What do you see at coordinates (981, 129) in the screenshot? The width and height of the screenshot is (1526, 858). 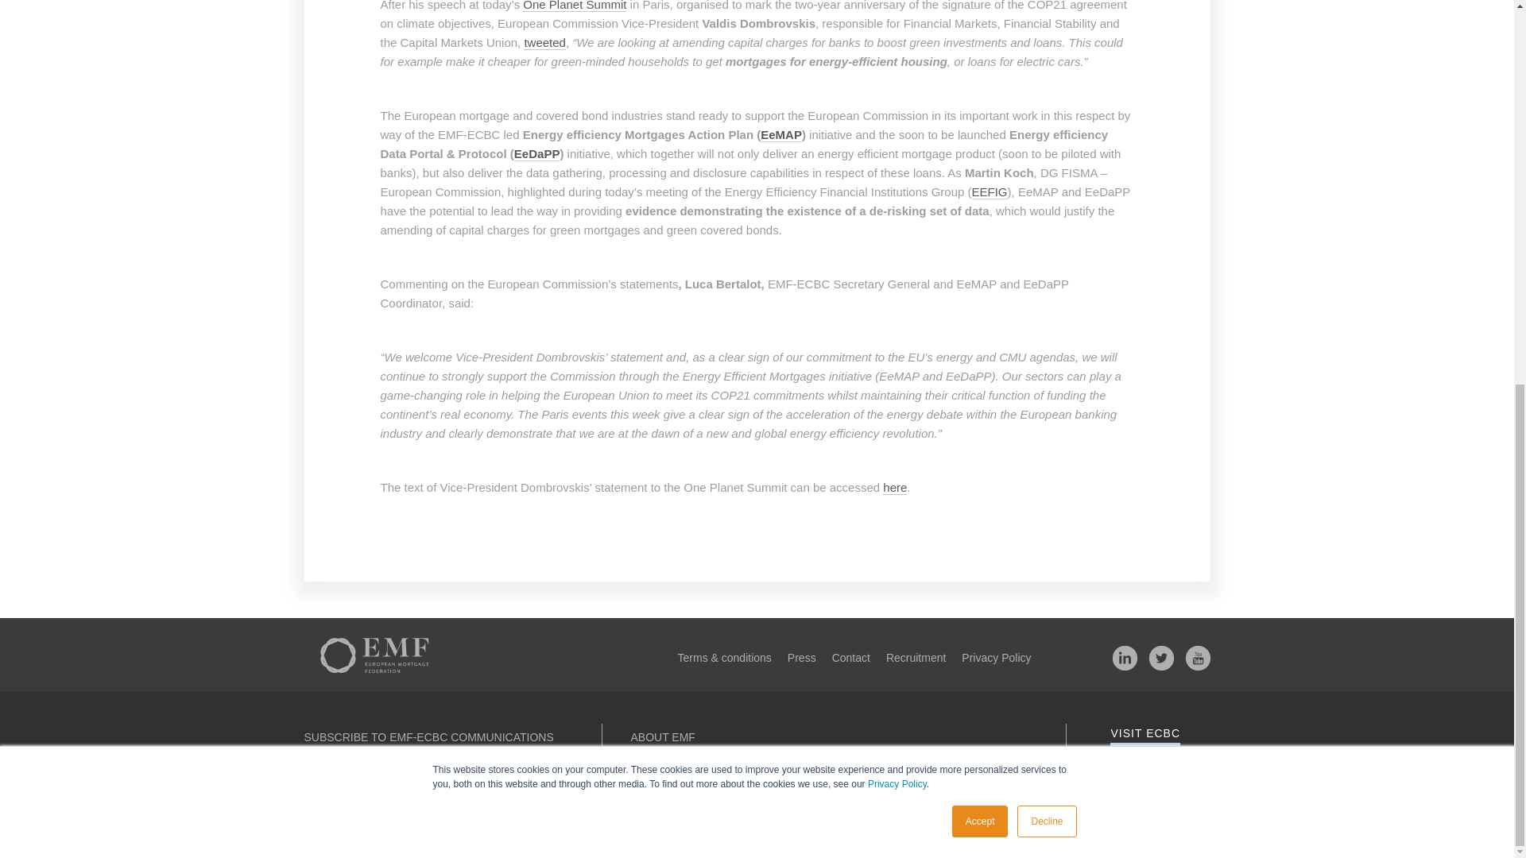 I see `Accept` at bounding box center [981, 129].